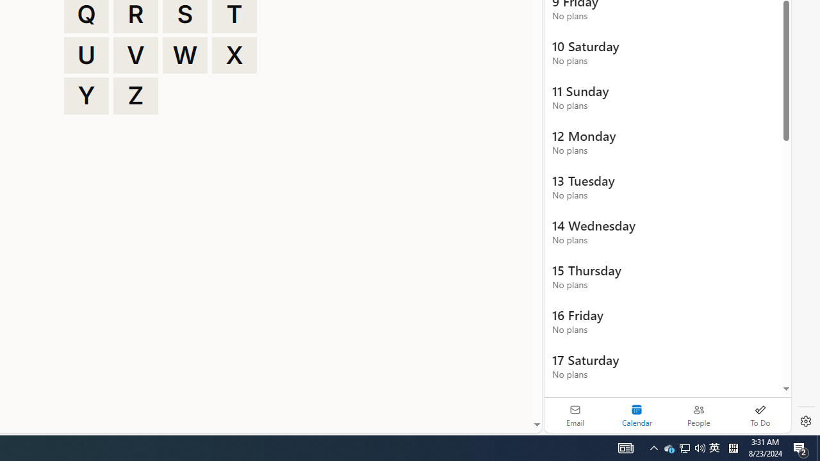 The height and width of the screenshot is (461, 820). What do you see at coordinates (86, 55) in the screenshot?
I see `U` at bounding box center [86, 55].